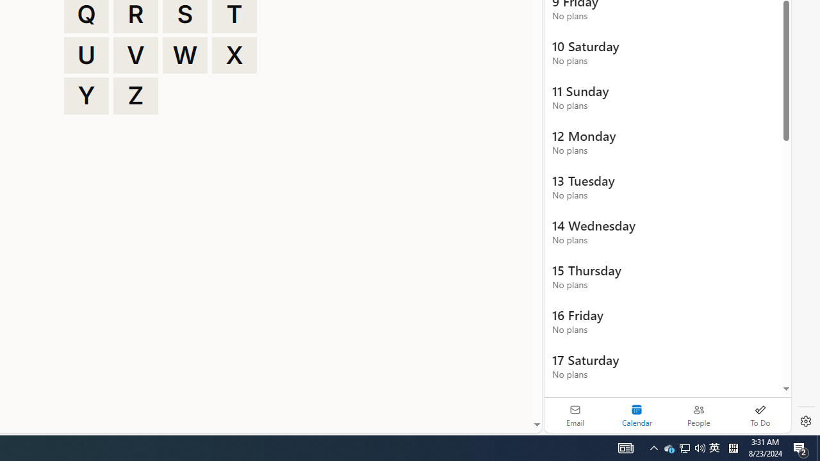 The height and width of the screenshot is (461, 820). What do you see at coordinates (86, 55) in the screenshot?
I see `U` at bounding box center [86, 55].